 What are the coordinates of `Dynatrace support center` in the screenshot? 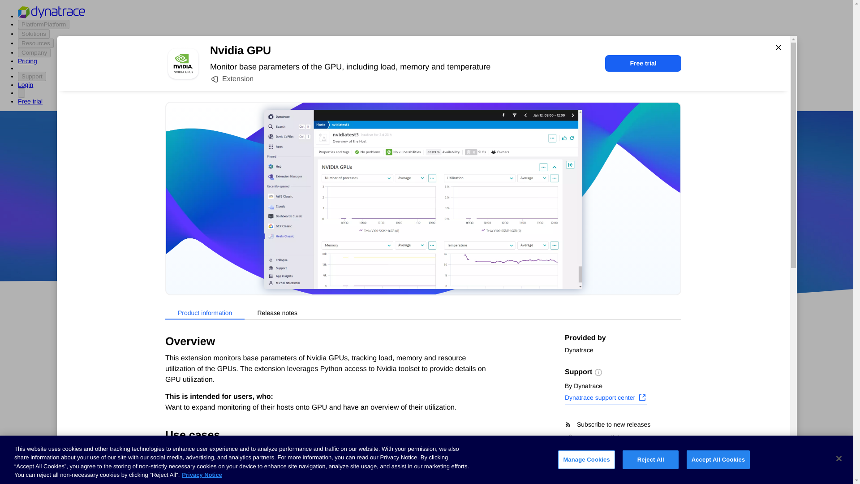 It's located at (606, 398).